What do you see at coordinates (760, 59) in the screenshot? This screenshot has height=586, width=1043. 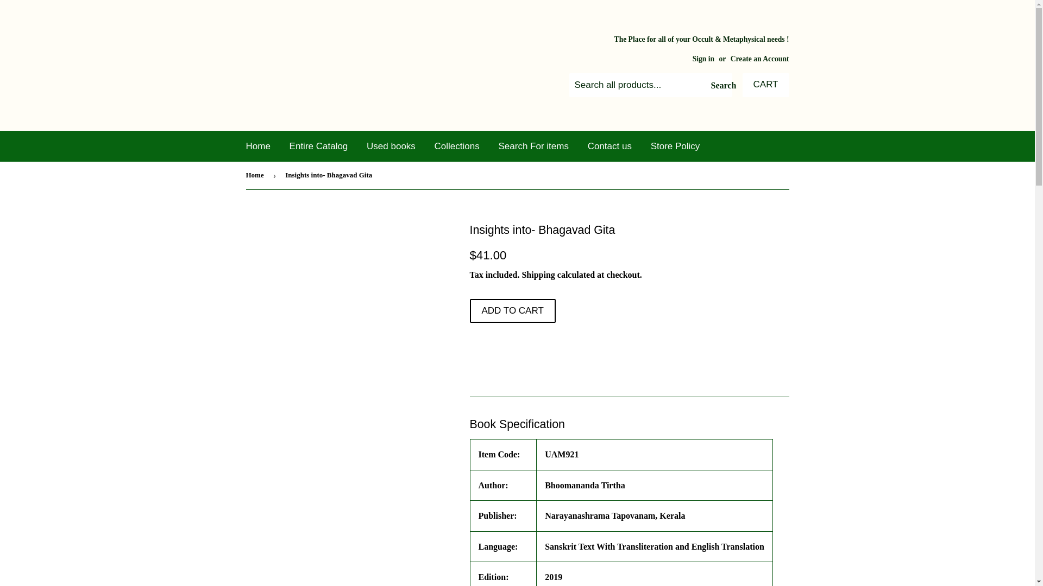 I see `Create an Account` at bounding box center [760, 59].